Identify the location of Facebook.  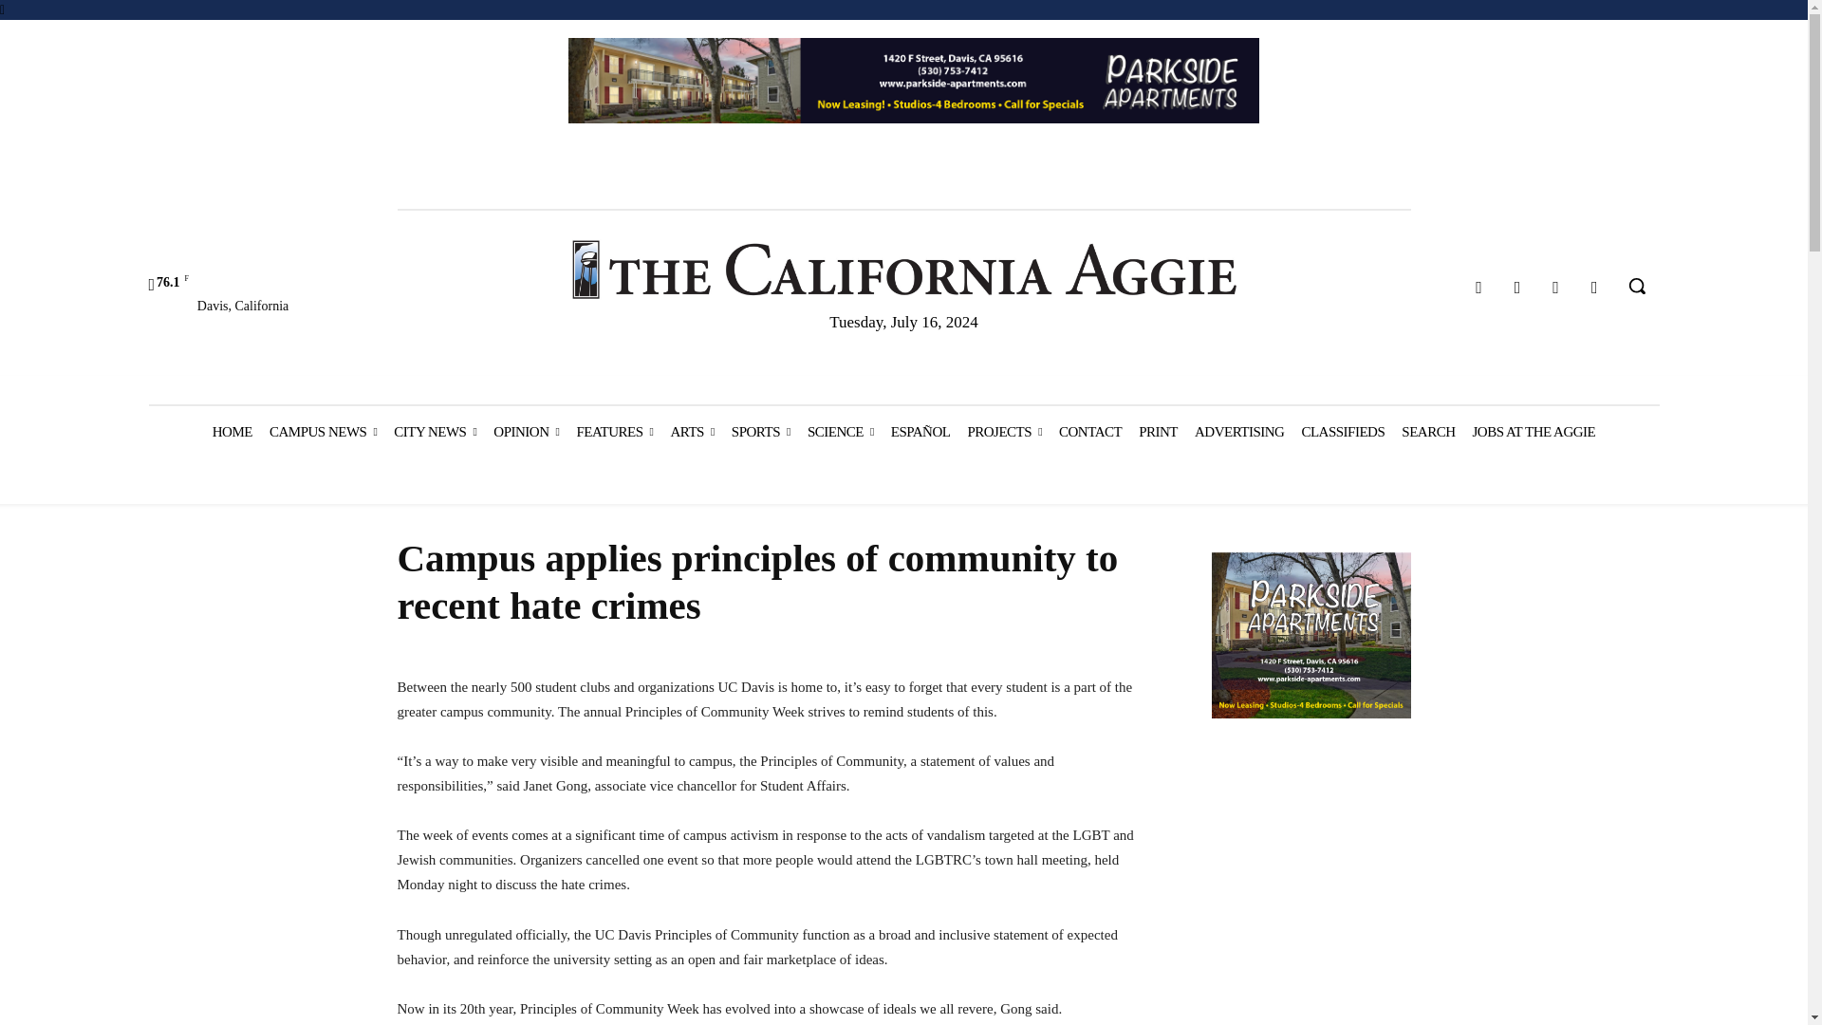
(1478, 288).